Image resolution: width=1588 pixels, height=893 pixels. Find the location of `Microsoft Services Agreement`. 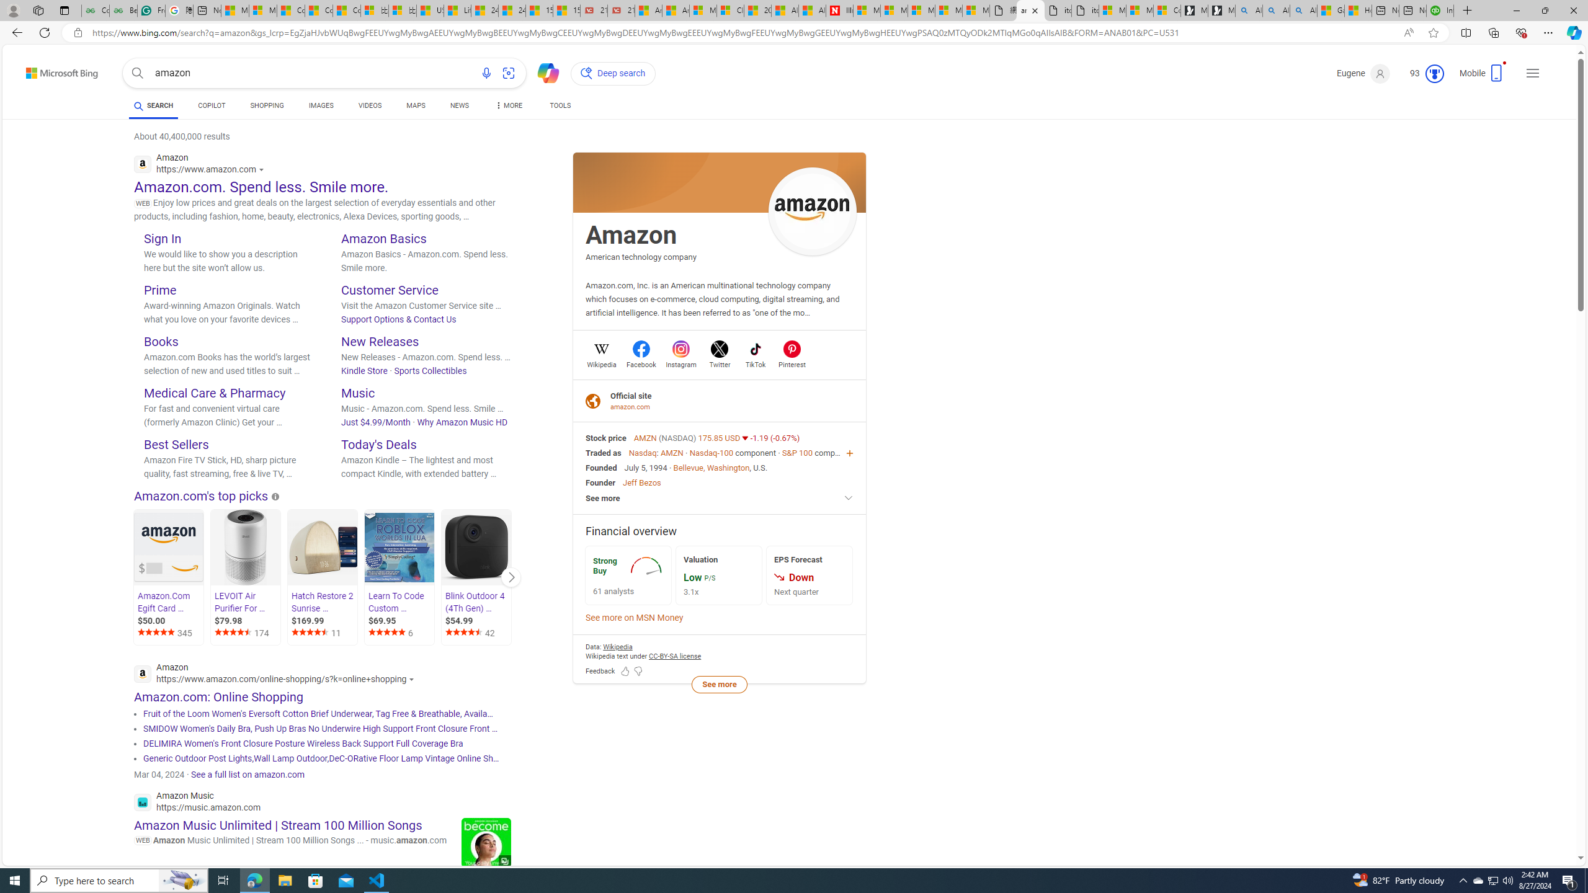

Microsoft Services Agreement is located at coordinates (894, 11).